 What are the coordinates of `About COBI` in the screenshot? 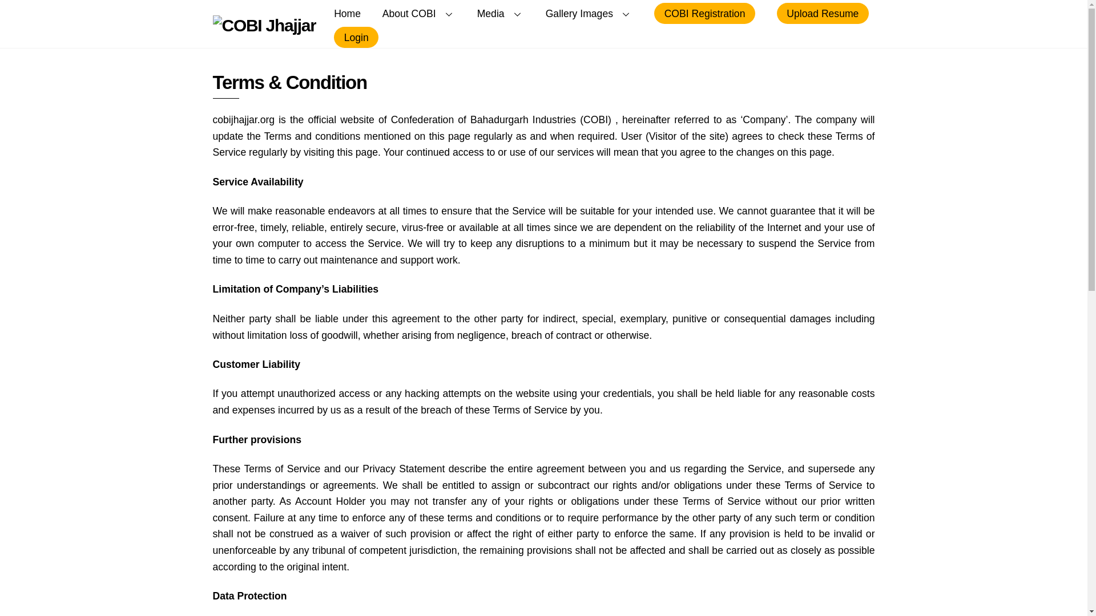 It's located at (418, 14).